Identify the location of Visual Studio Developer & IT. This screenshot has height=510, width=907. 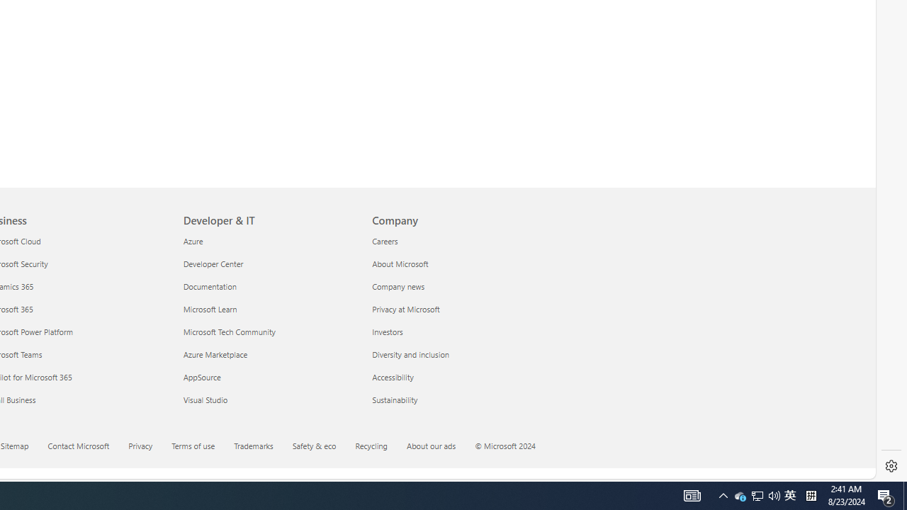
(205, 399).